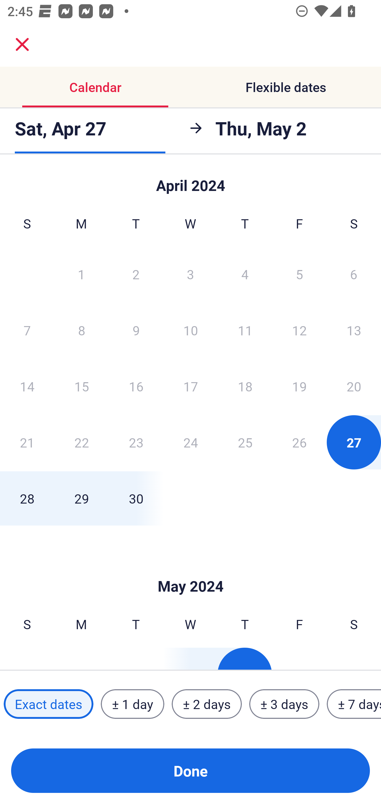 Image resolution: width=381 pixels, height=804 pixels. Describe the element at coordinates (245, 442) in the screenshot. I see `25 Thursday, April 25, 2024` at that location.